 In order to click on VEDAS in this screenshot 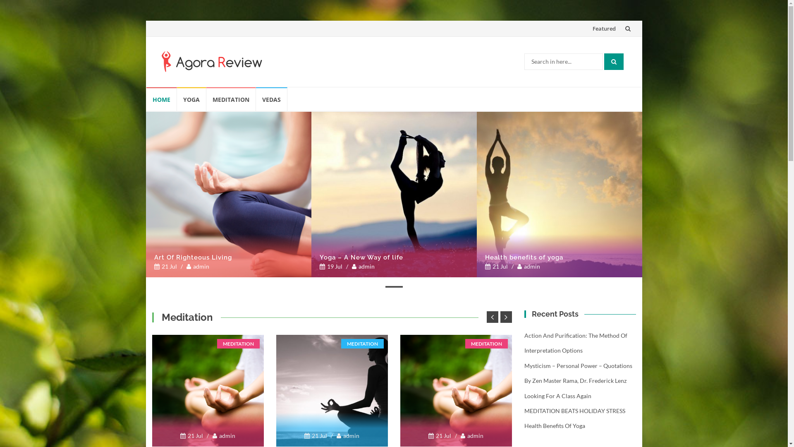, I will do `click(271, 99)`.